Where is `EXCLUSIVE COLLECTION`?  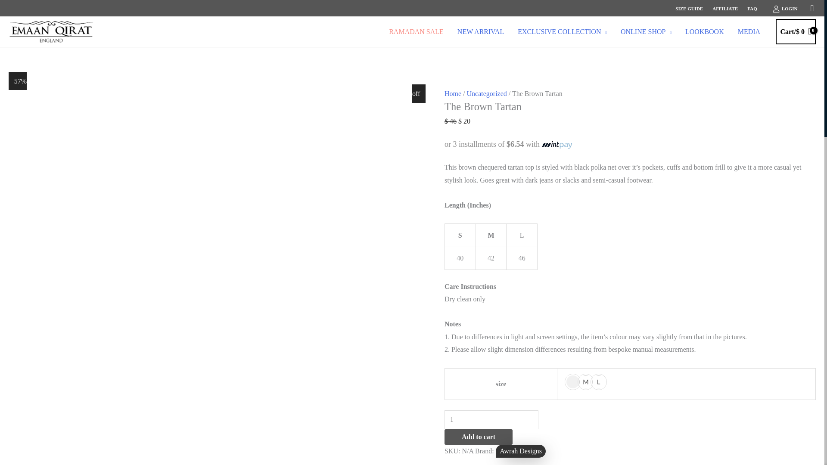
EXCLUSIVE COLLECTION is located at coordinates (562, 31).